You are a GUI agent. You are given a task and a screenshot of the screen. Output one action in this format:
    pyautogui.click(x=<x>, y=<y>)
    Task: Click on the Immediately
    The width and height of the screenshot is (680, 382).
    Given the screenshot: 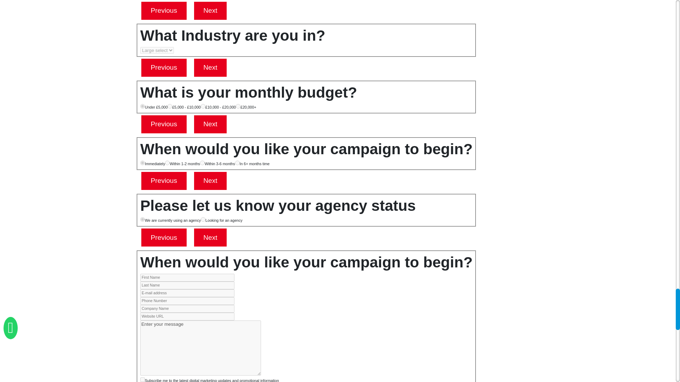 What is the action you would take?
    pyautogui.click(x=142, y=163)
    